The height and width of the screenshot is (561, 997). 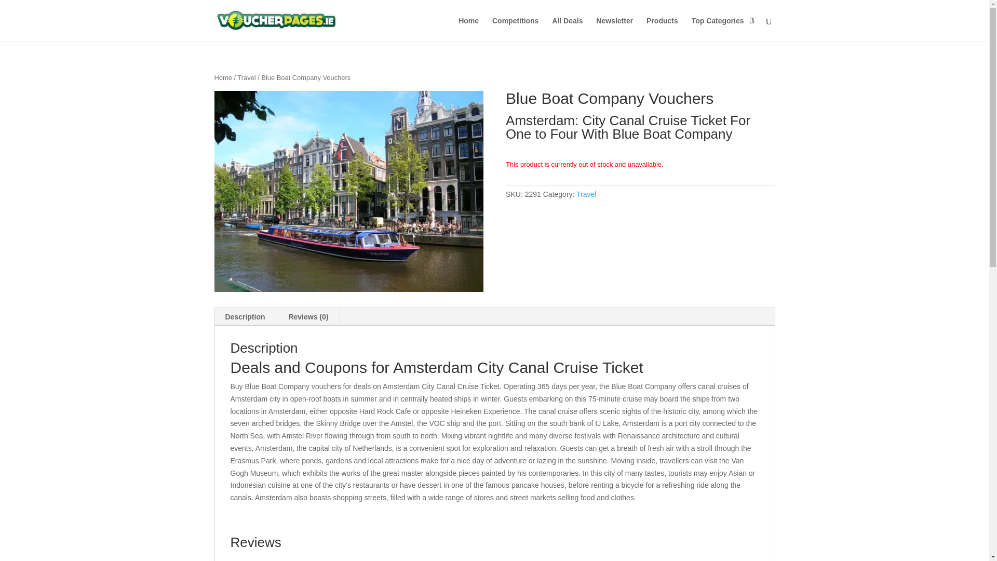 I want to click on blue boat, so click(x=348, y=191).